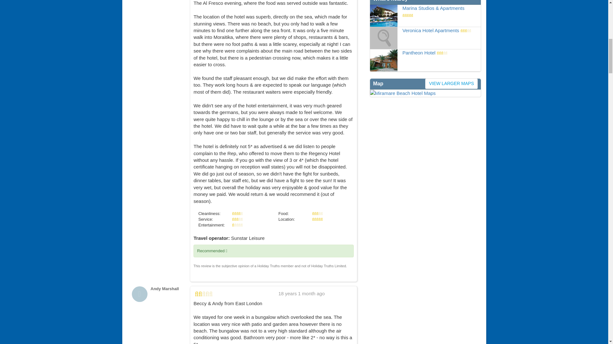 The width and height of the screenshot is (613, 344). What do you see at coordinates (317, 219) in the screenshot?
I see `Excellent` at bounding box center [317, 219].